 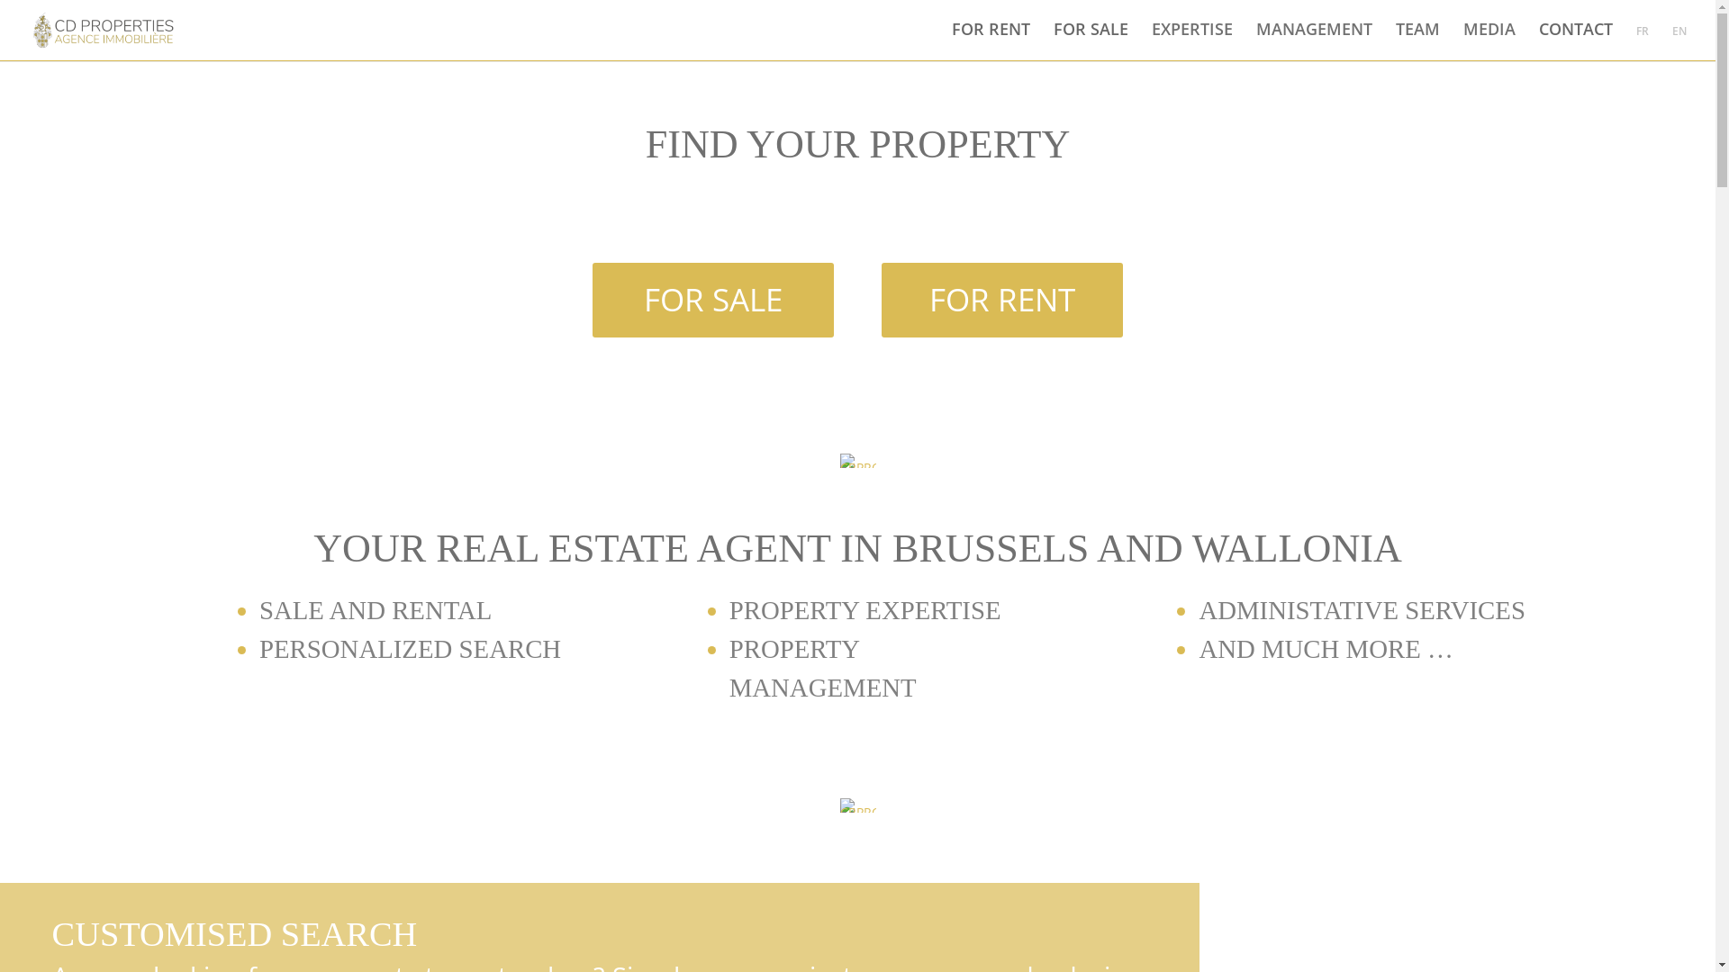 I want to click on FOR RENT, so click(x=991, y=40).